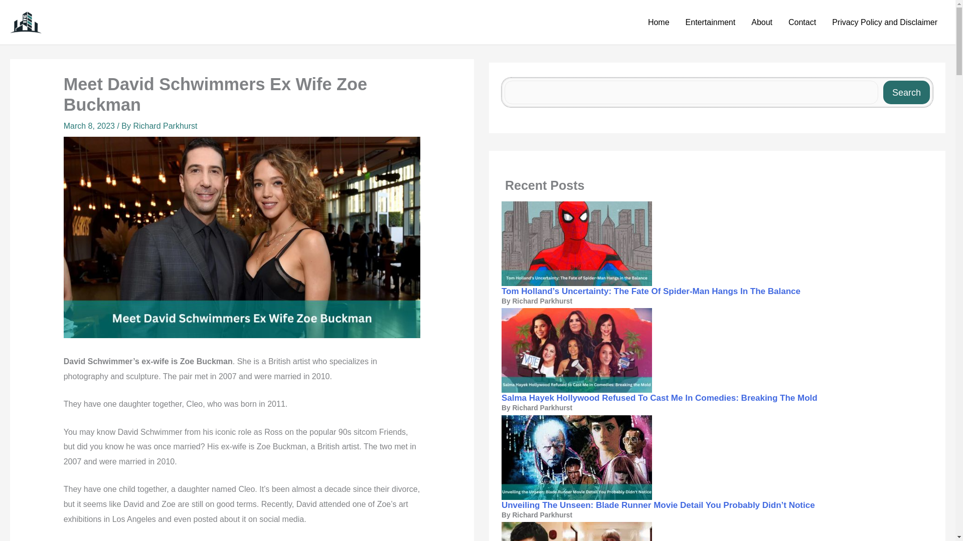 The width and height of the screenshot is (963, 541). Describe the element at coordinates (802, 23) in the screenshot. I see `Contact` at that location.